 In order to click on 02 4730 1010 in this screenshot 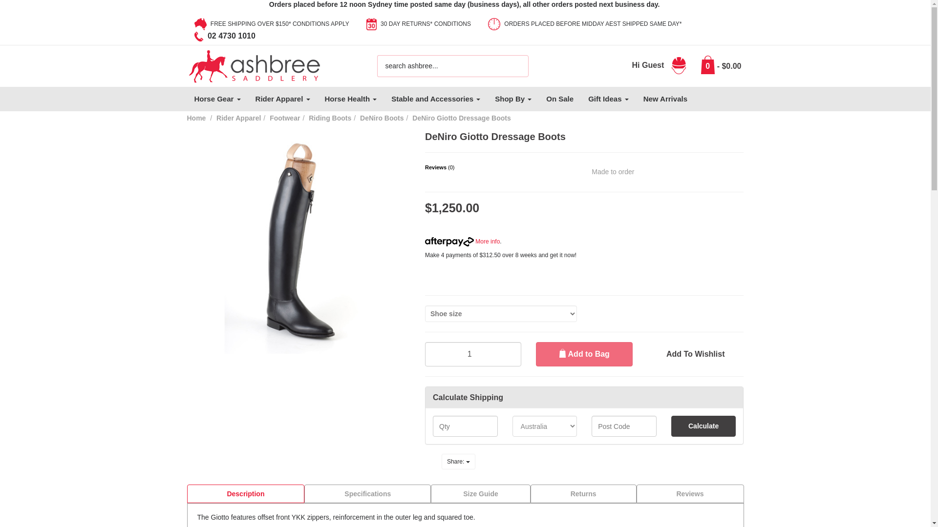, I will do `click(225, 36)`.